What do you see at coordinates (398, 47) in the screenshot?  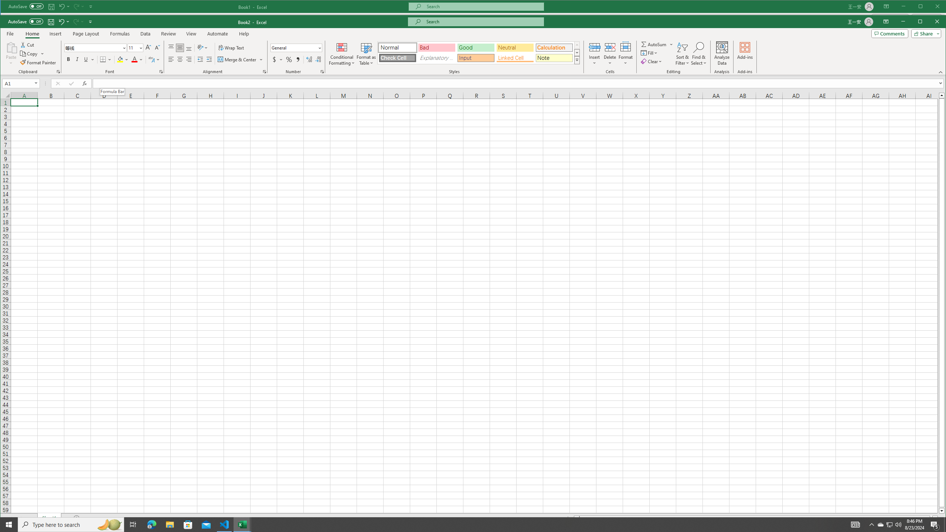 I see `Normal` at bounding box center [398, 47].